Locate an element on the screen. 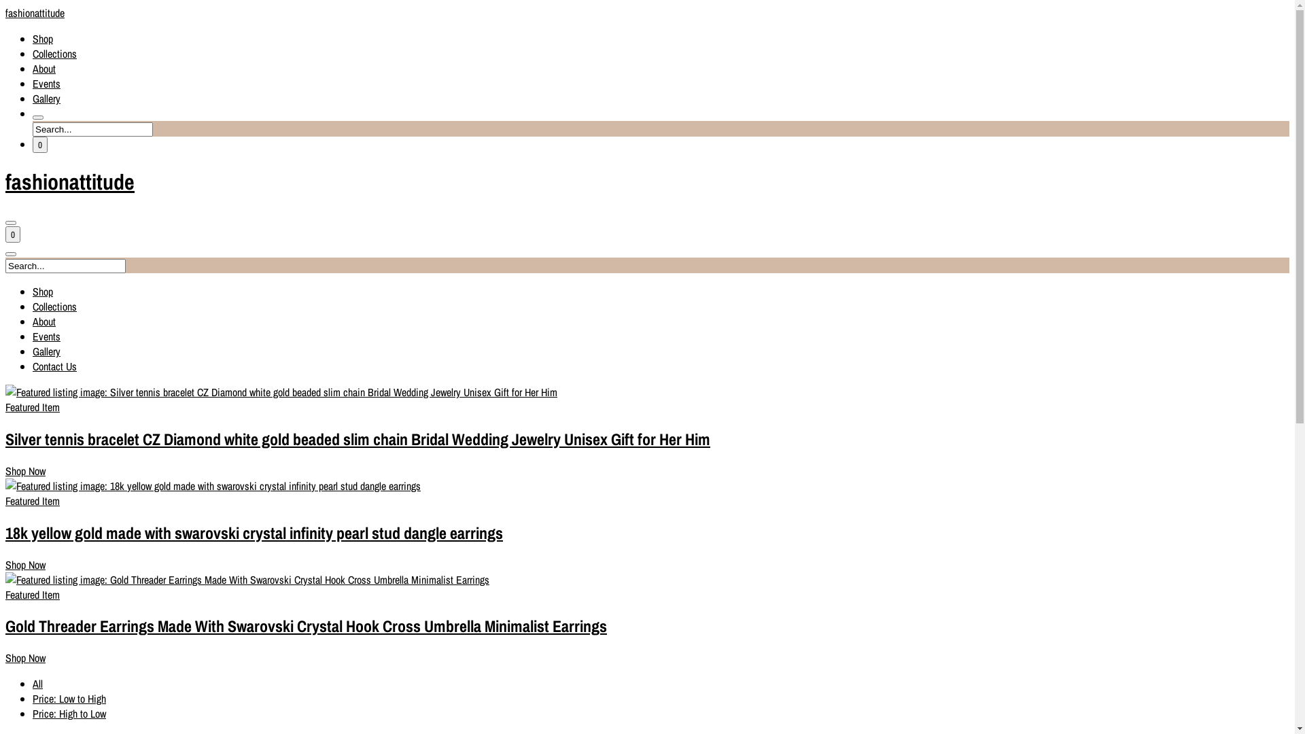  About is located at coordinates (44, 69).